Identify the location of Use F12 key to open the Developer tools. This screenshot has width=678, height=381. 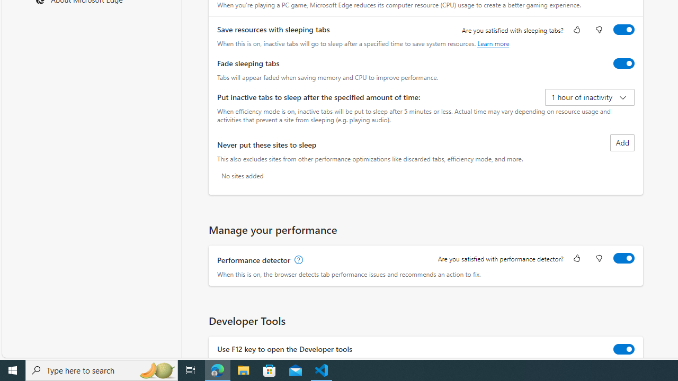
(624, 349).